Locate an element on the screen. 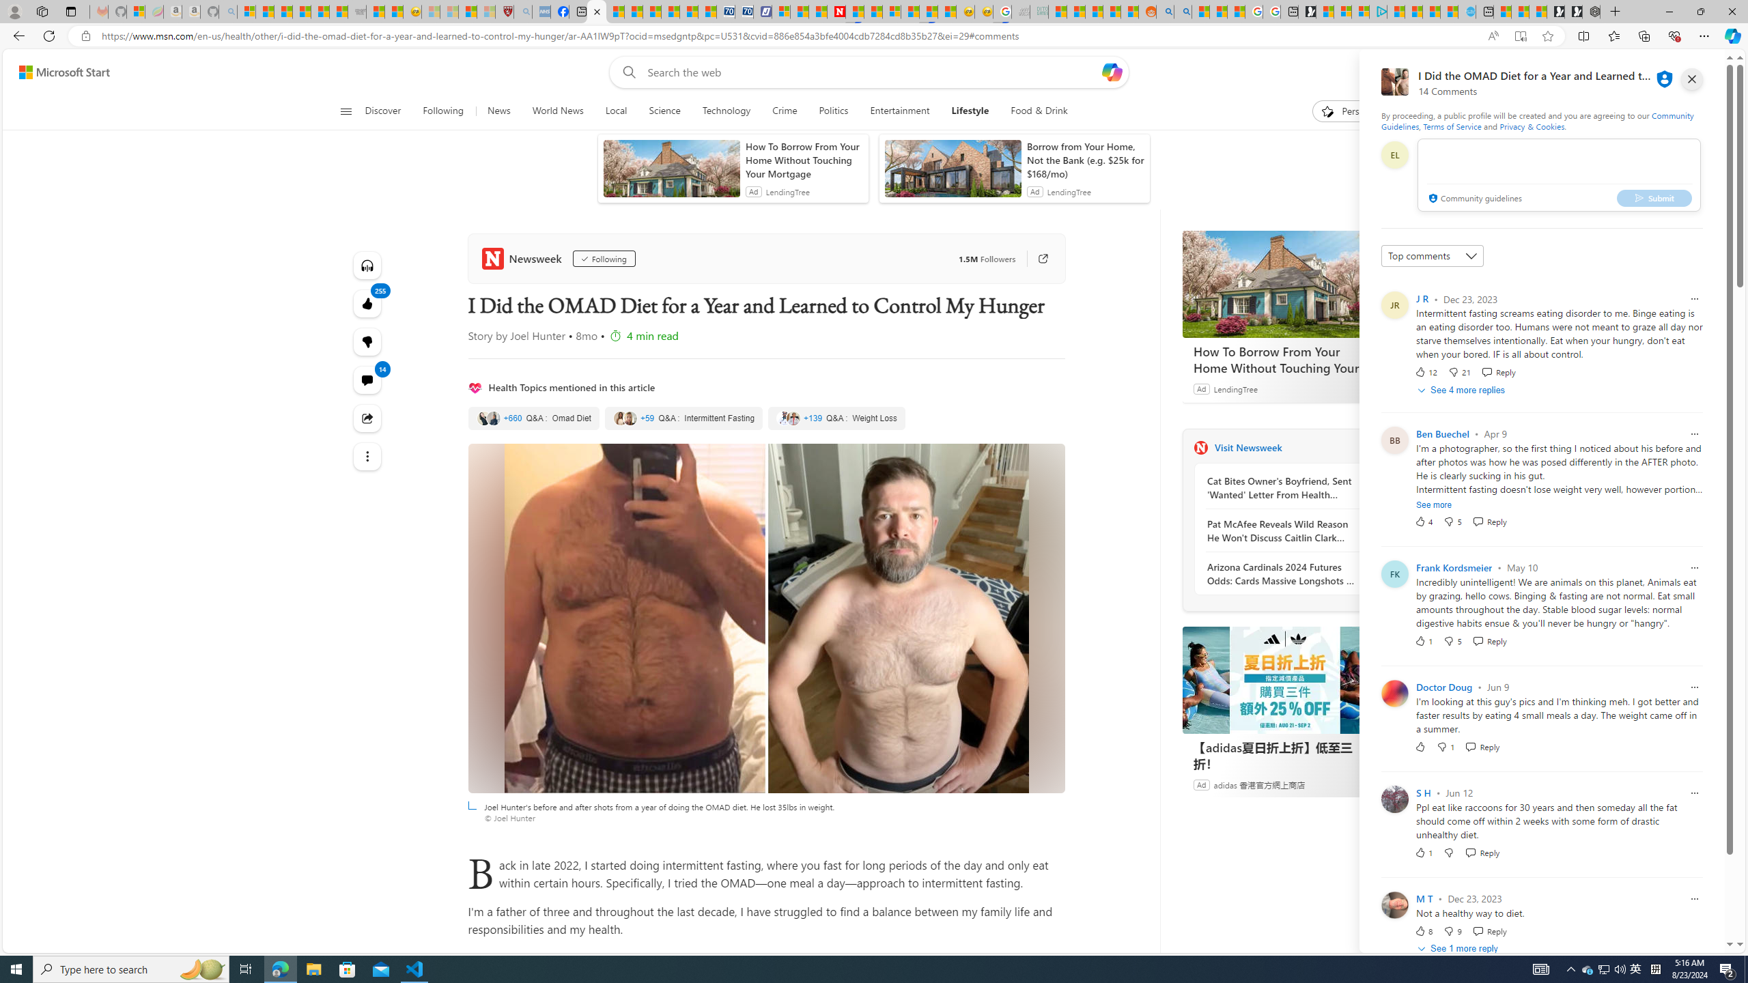 The image size is (1748, 983). 12 Popular Science Lies that Must be Corrected - Sleeping is located at coordinates (486, 12).